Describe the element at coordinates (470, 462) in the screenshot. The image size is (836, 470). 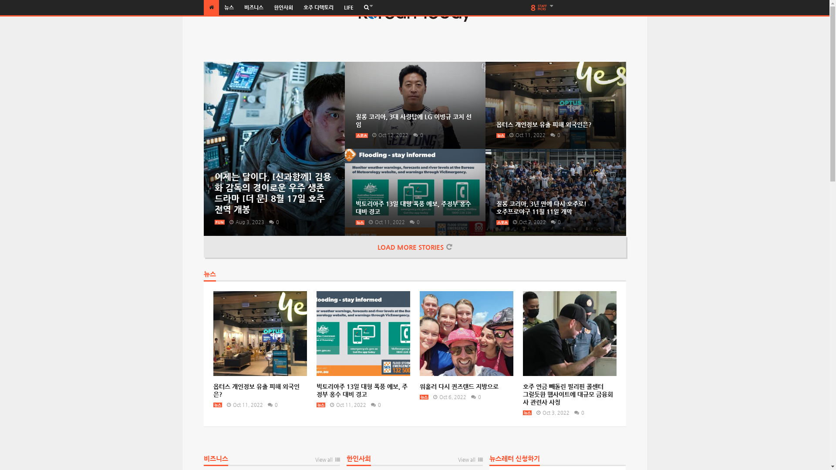
I see `View all` at that location.